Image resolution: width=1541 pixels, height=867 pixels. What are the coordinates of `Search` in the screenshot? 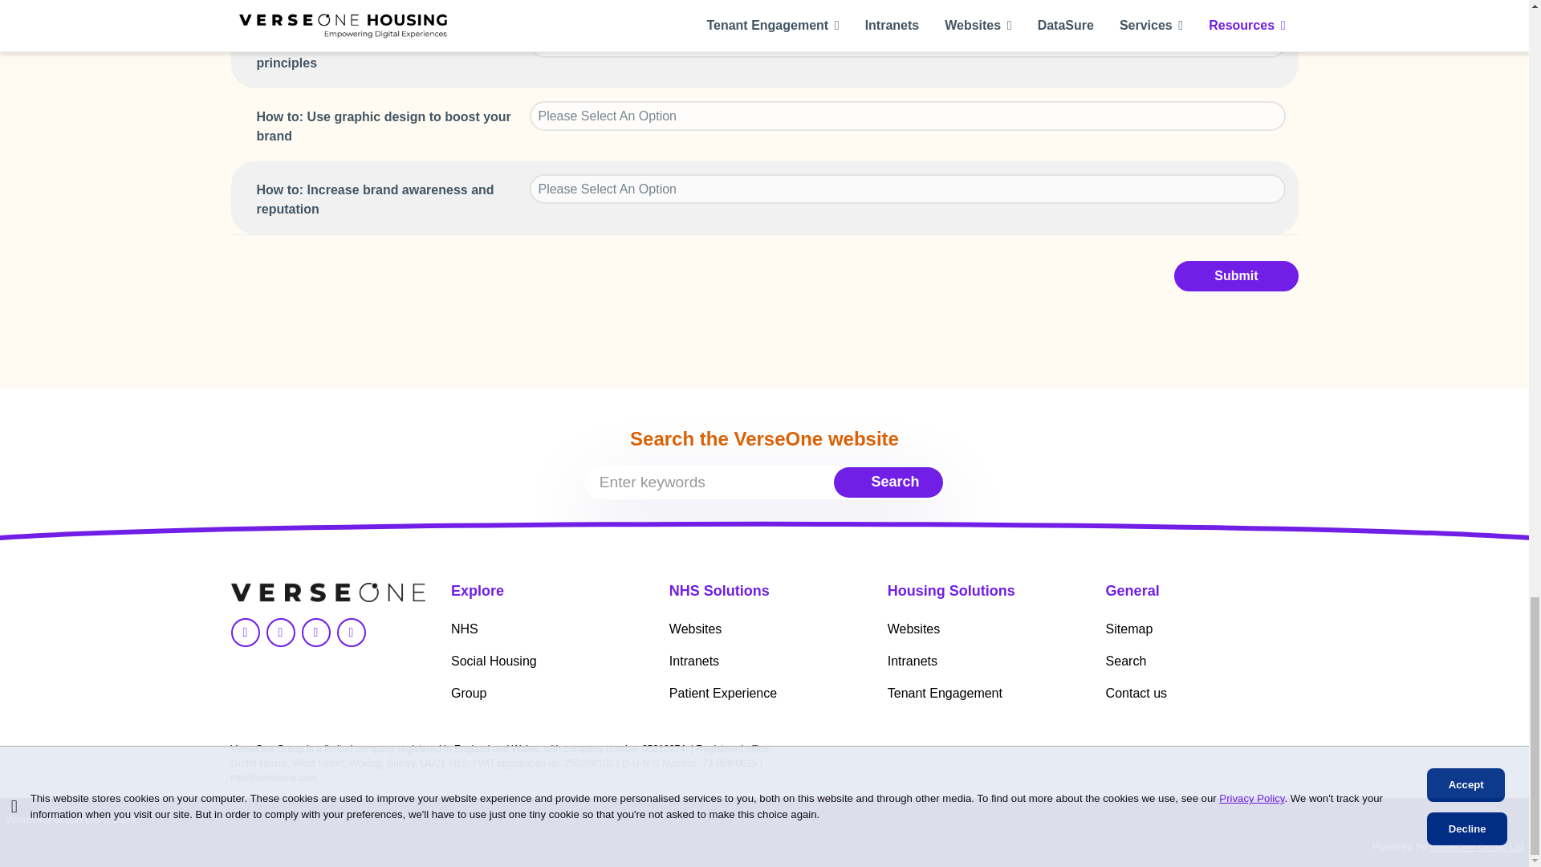 It's located at (891, 480).